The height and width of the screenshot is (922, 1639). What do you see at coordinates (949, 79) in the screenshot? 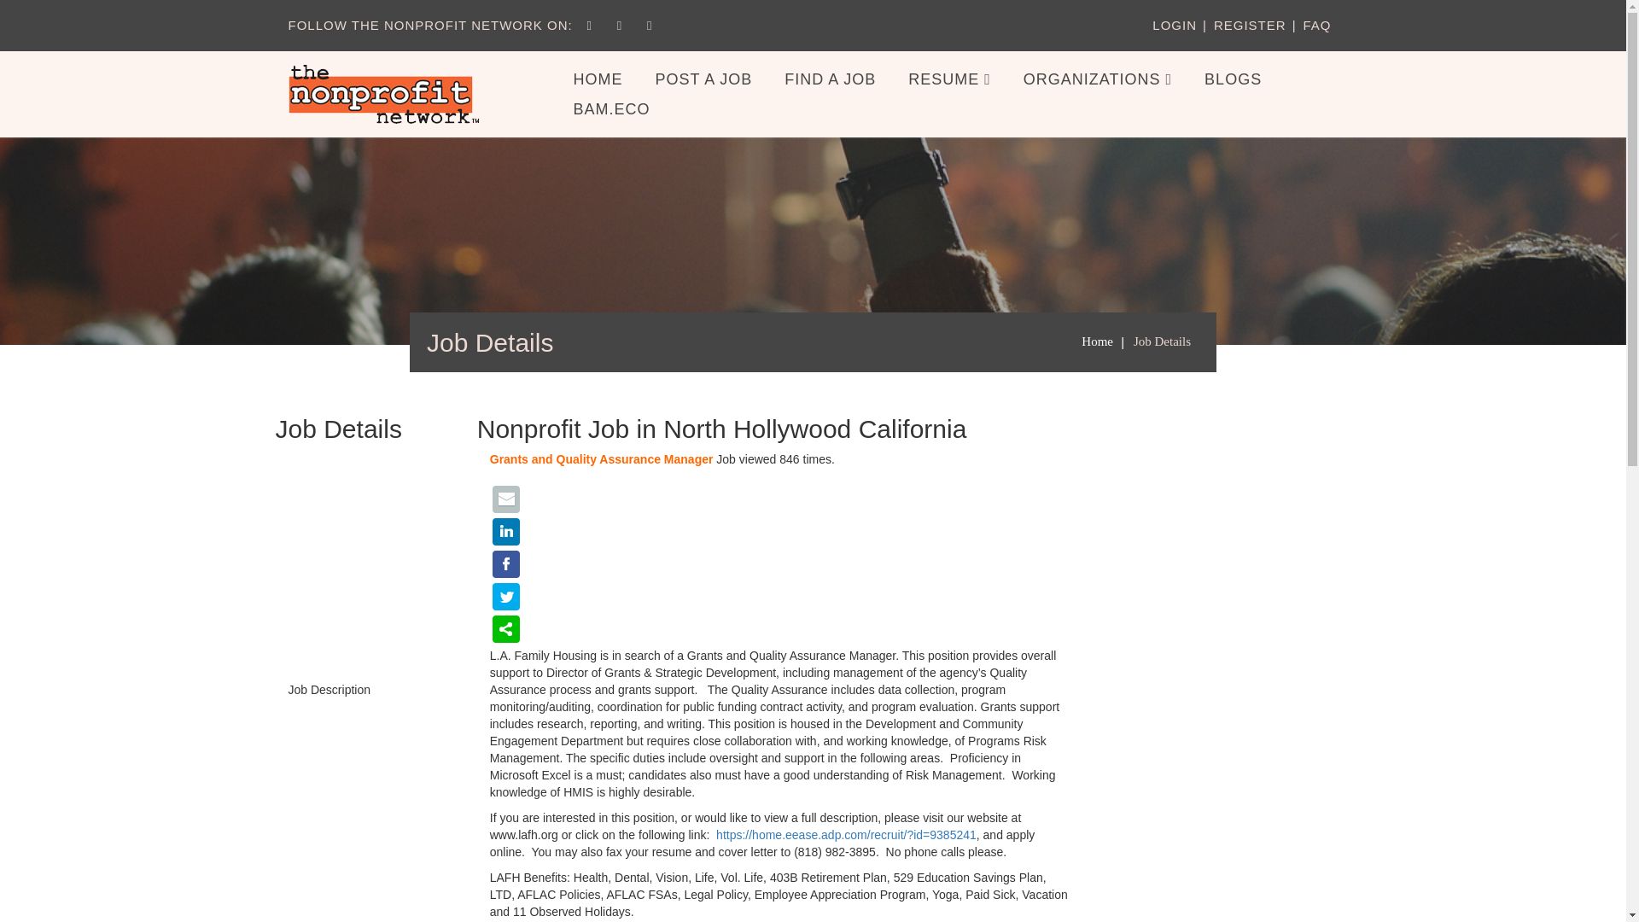
I see `RESUME` at bounding box center [949, 79].